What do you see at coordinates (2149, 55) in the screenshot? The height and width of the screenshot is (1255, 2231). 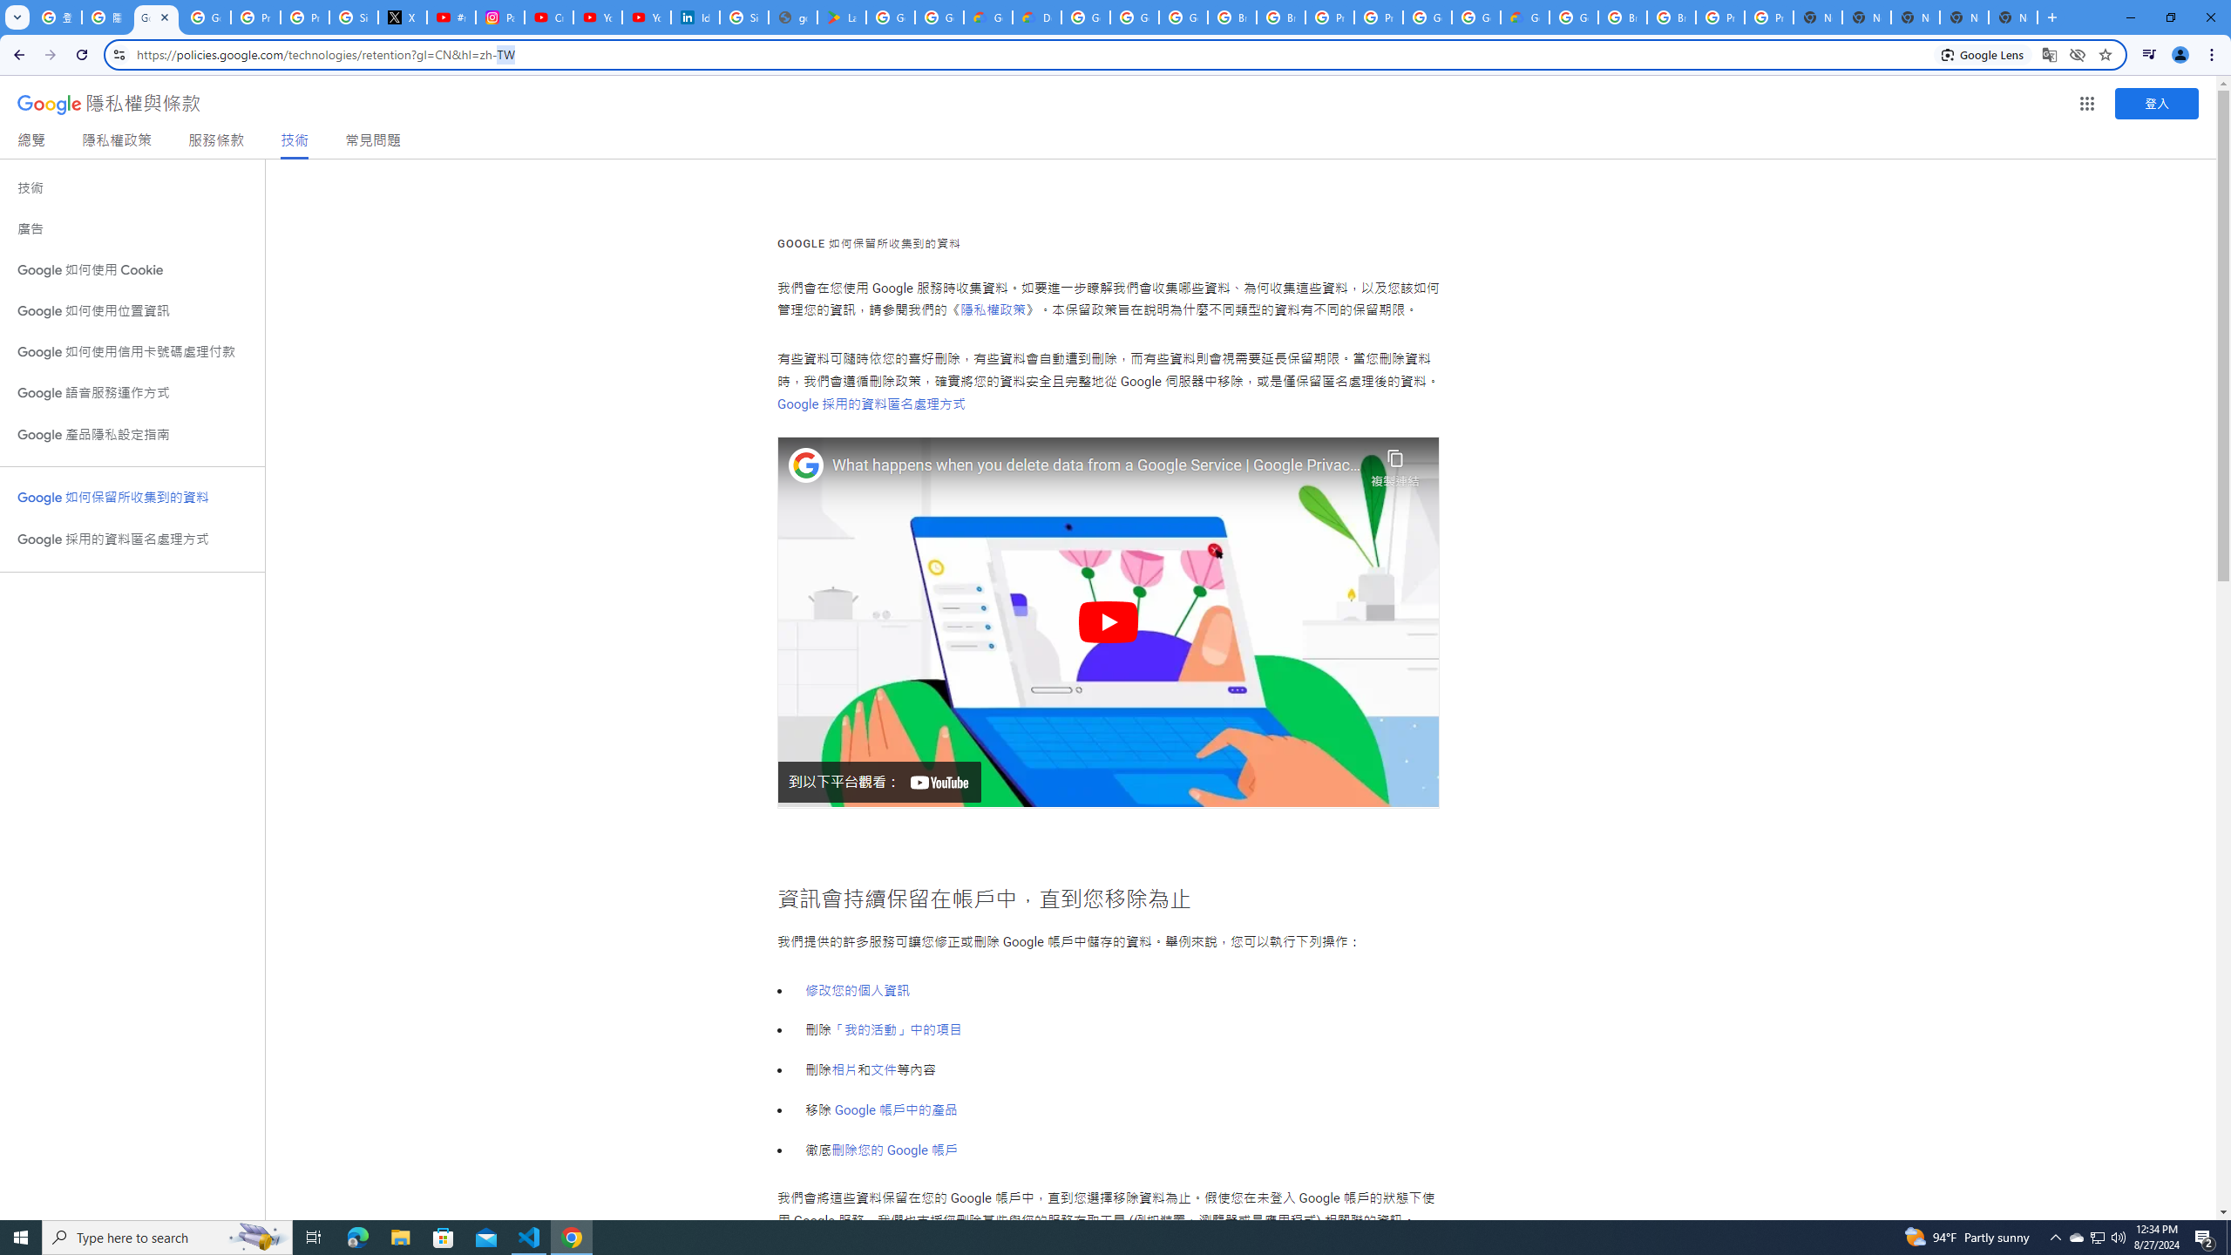 I see `Control your music, videos, and more` at bounding box center [2149, 55].